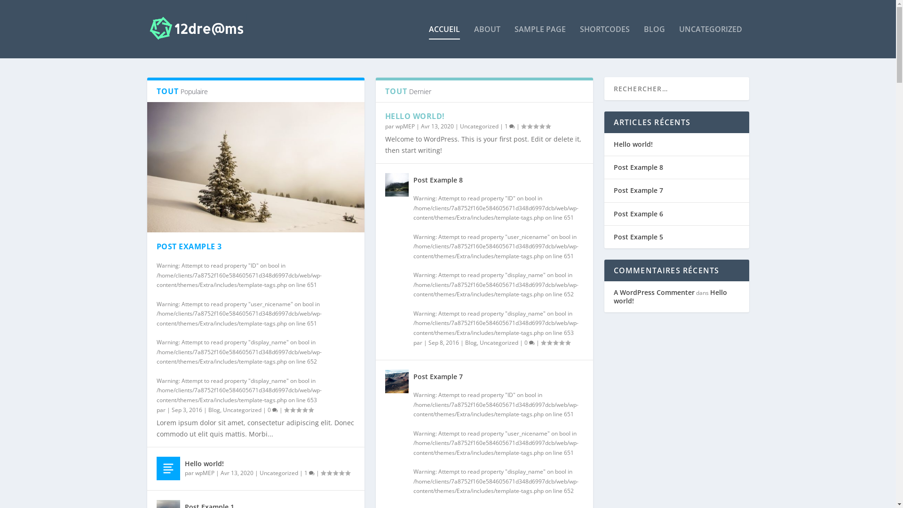 The height and width of the screenshot is (508, 903). I want to click on wpMEP, so click(404, 126).